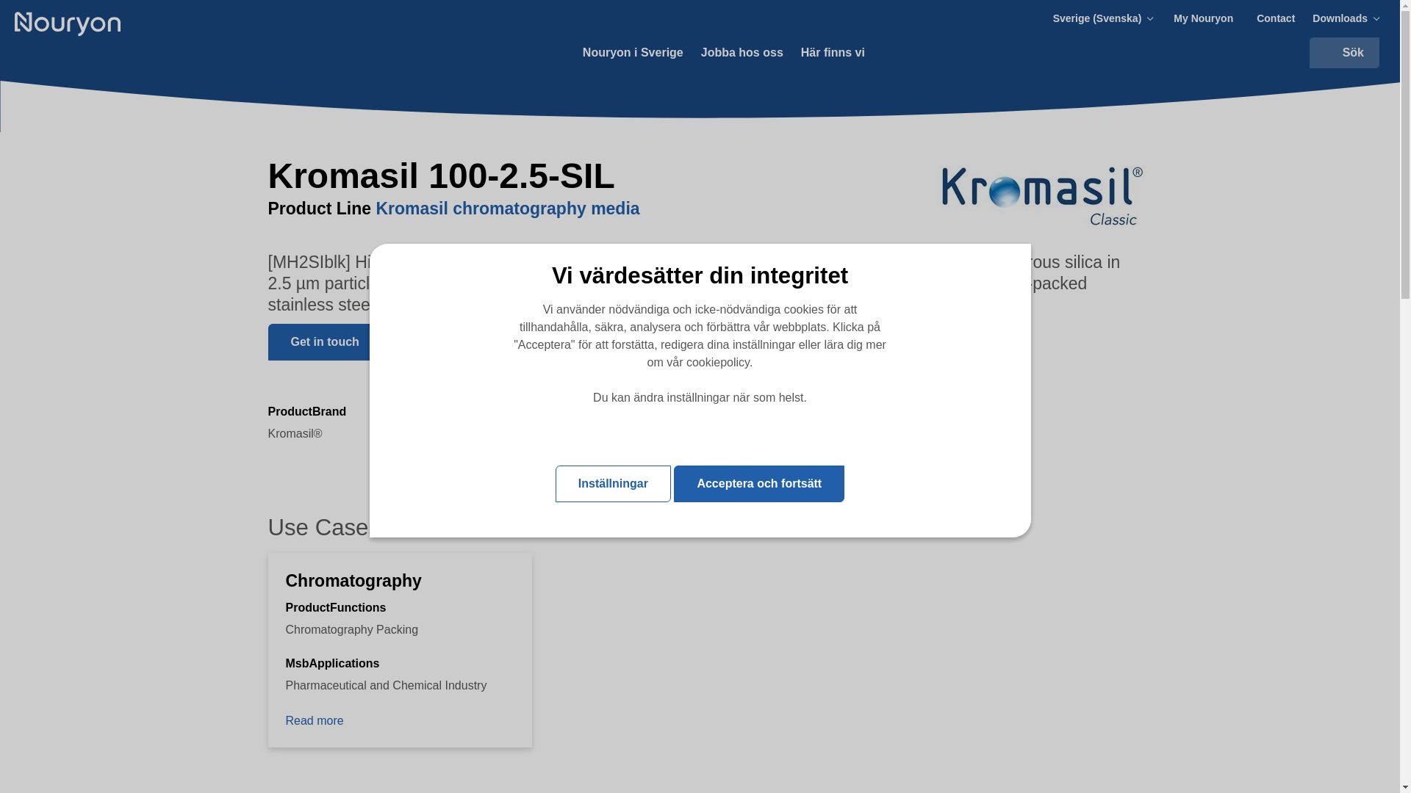 The height and width of the screenshot is (793, 1411). What do you see at coordinates (324, 342) in the screenshot?
I see `Get in touch` at bounding box center [324, 342].